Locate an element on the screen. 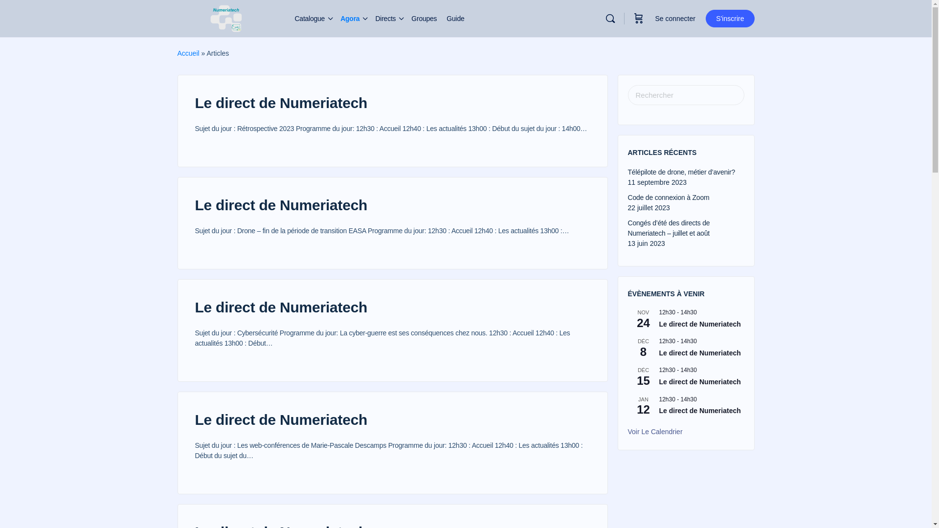 This screenshot has width=939, height=528. Guide is located at coordinates (455, 19).